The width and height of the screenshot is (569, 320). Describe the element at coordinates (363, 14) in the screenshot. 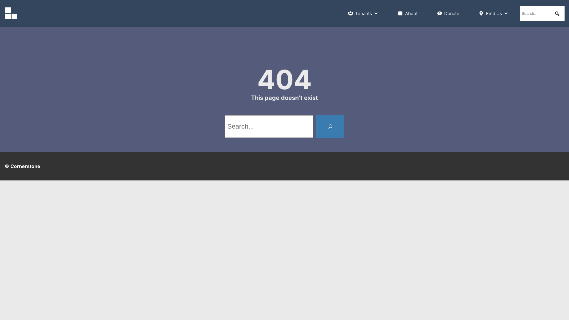

I see `Tenants` at that location.